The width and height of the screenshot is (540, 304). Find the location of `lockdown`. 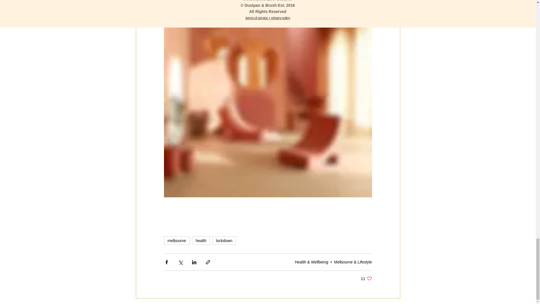

lockdown is located at coordinates (224, 241).